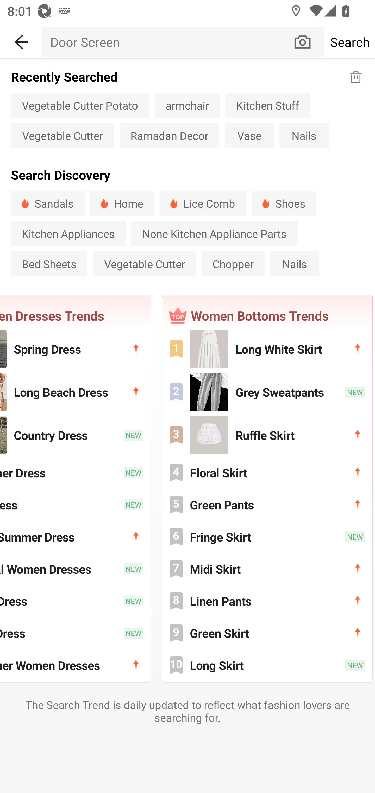  What do you see at coordinates (267, 665) in the screenshot?
I see `Long Skirt 10 Long Skirt NEW` at bounding box center [267, 665].